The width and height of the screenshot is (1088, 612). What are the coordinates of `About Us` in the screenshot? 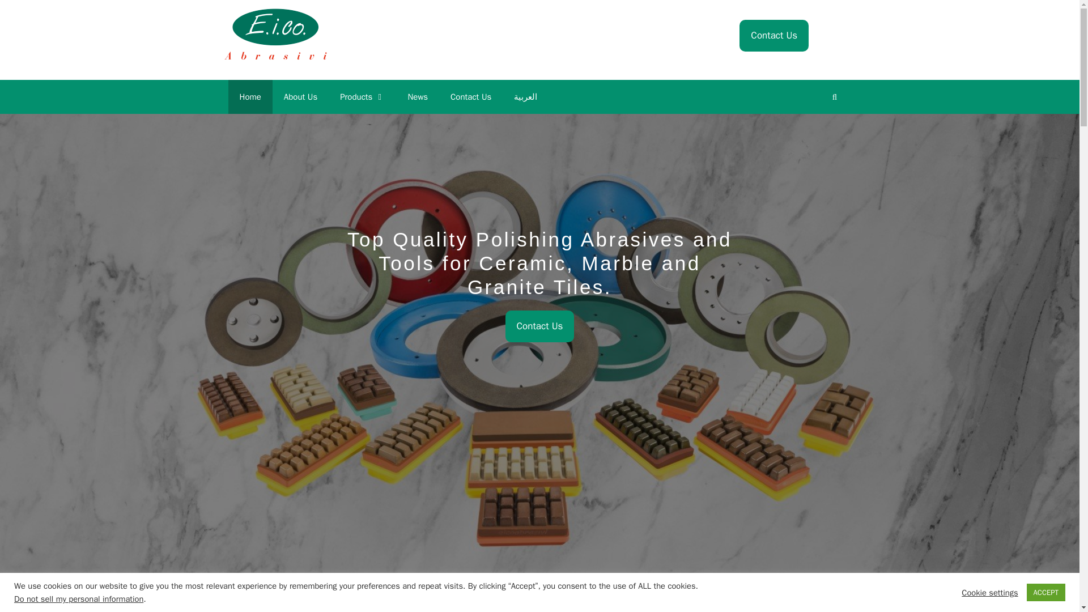 It's located at (300, 96).